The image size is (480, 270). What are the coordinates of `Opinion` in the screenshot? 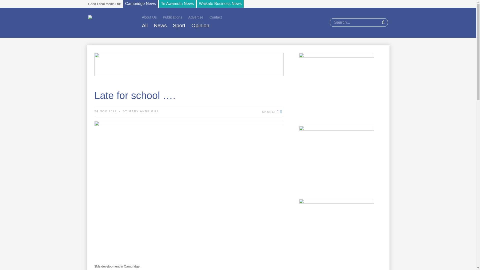 It's located at (200, 25).